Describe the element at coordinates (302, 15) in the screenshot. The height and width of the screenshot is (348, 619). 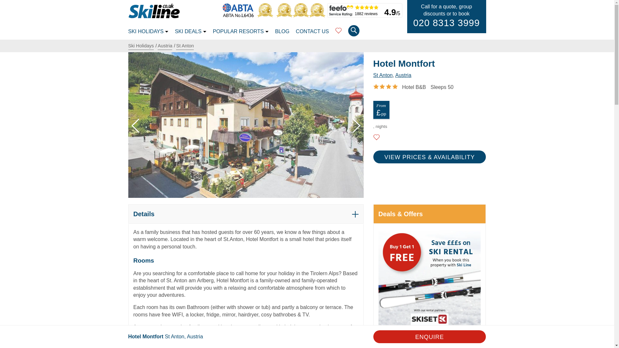
I see `World Ski Awards Top 3 2017 - 2019` at that location.